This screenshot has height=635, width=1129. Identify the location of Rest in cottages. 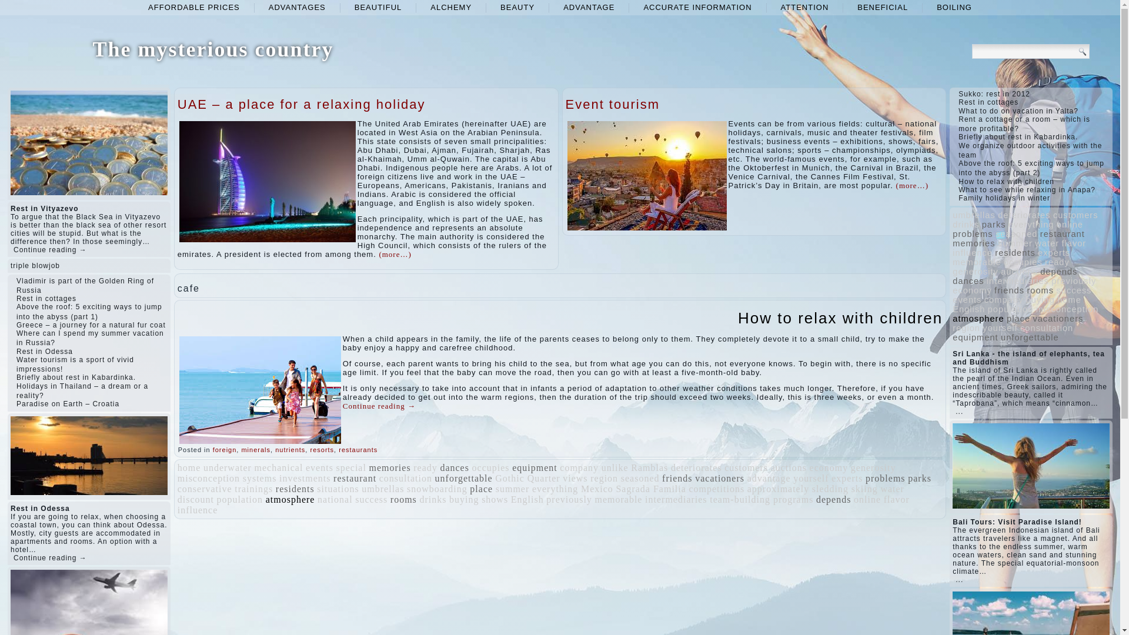
(46, 299).